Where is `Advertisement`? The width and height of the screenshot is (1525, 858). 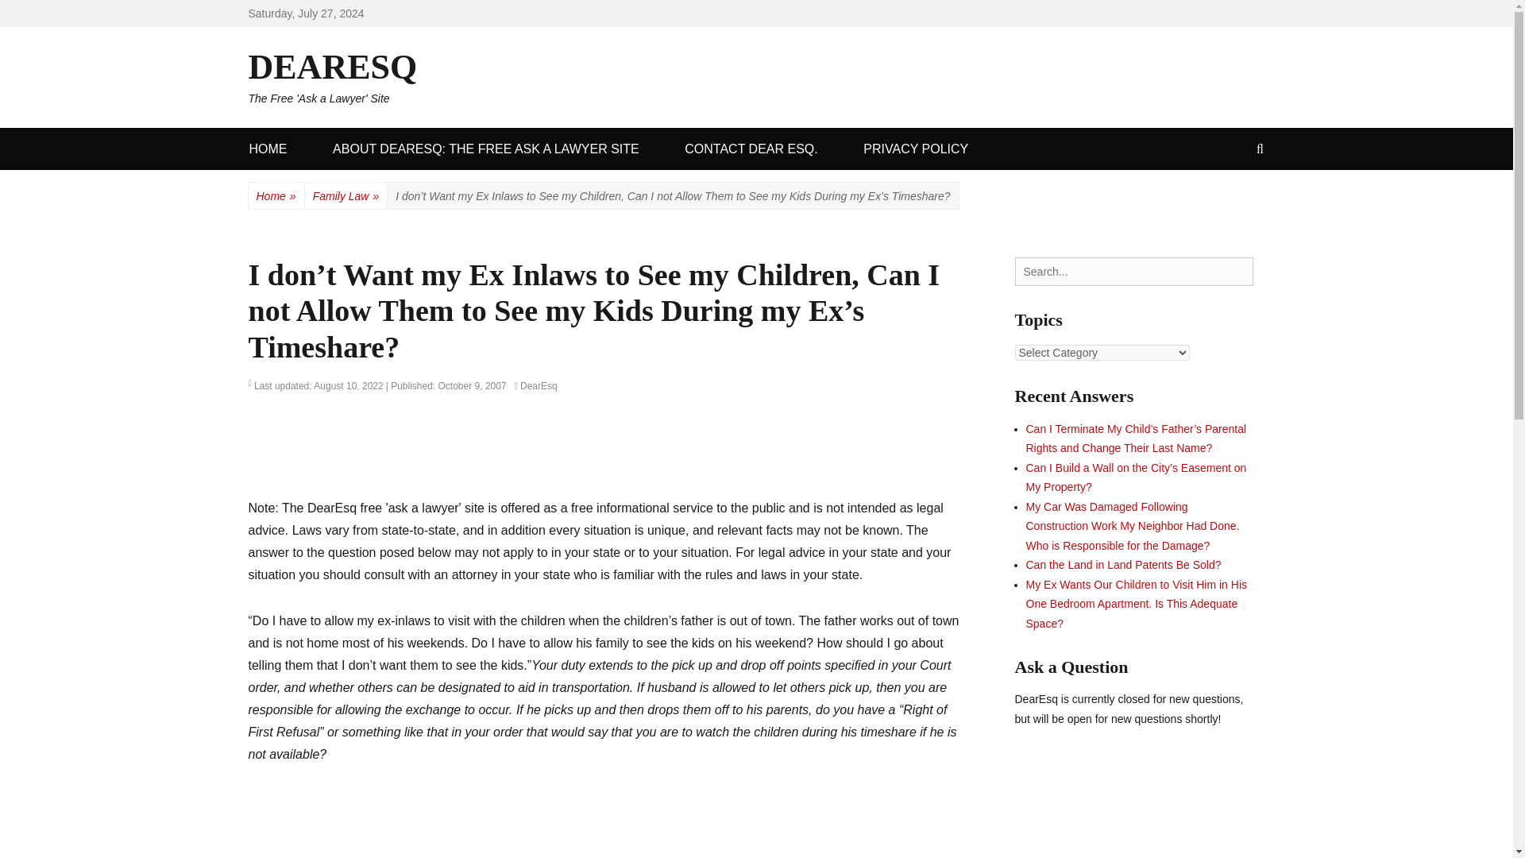 Advertisement is located at coordinates (376, 386).